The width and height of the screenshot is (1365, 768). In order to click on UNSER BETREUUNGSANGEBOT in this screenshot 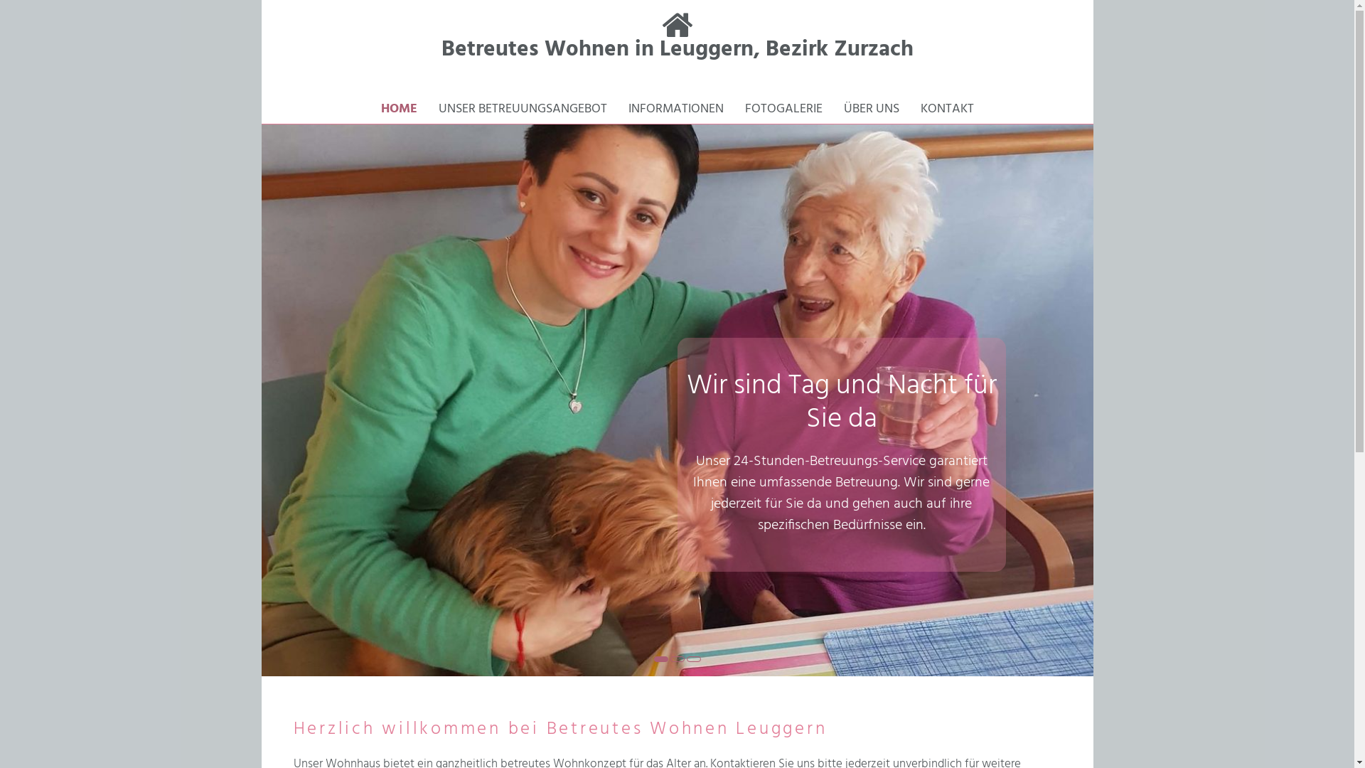, I will do `click(522, 110)`.